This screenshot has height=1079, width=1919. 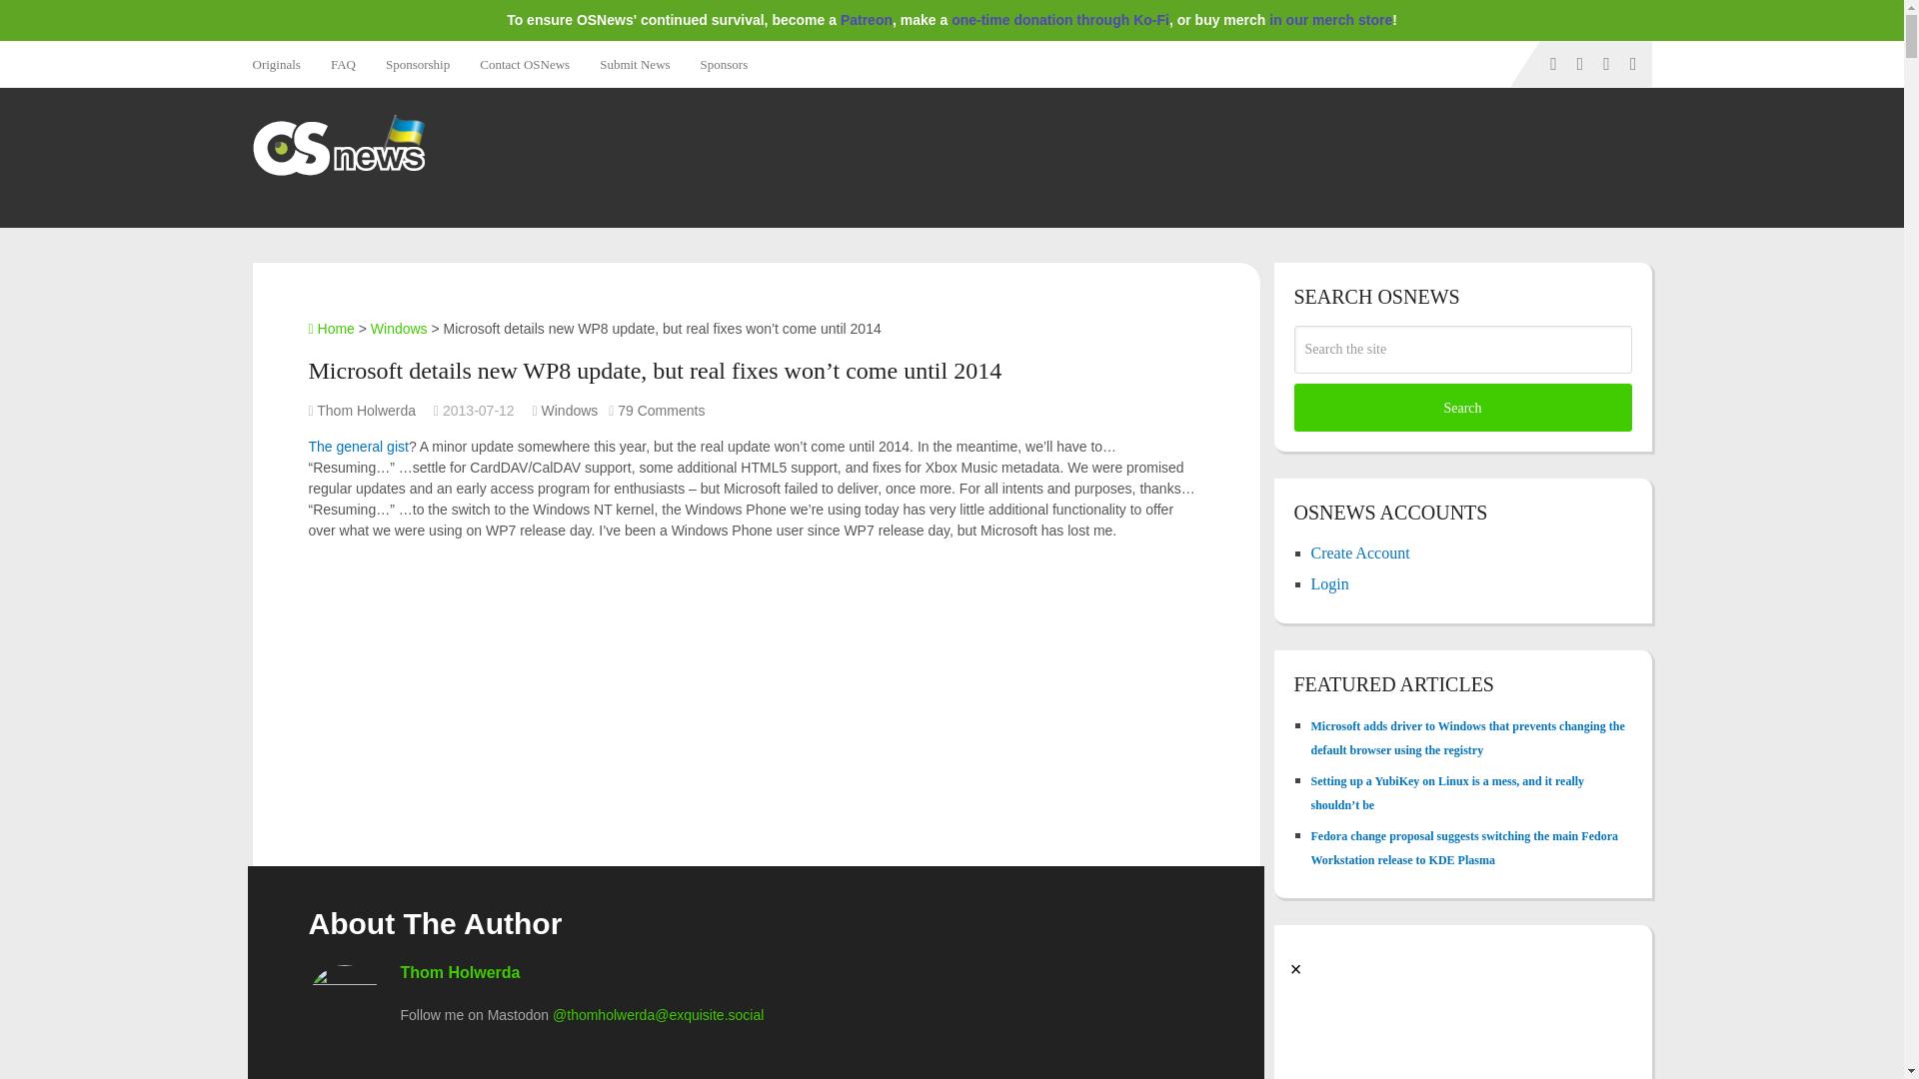 I want to click on Contact OSNews, so click(x=524, y=64).